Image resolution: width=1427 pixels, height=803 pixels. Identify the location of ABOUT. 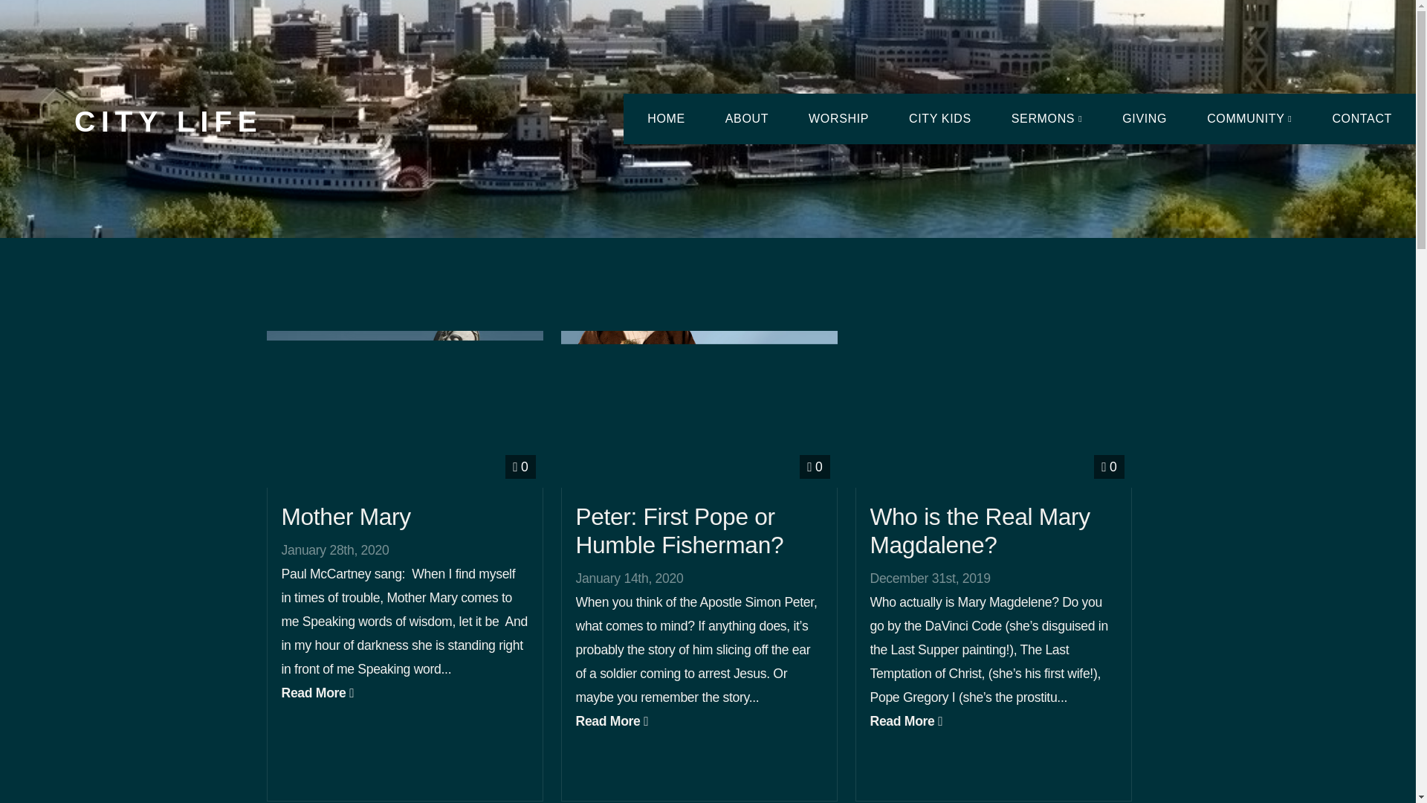
(746, 119).